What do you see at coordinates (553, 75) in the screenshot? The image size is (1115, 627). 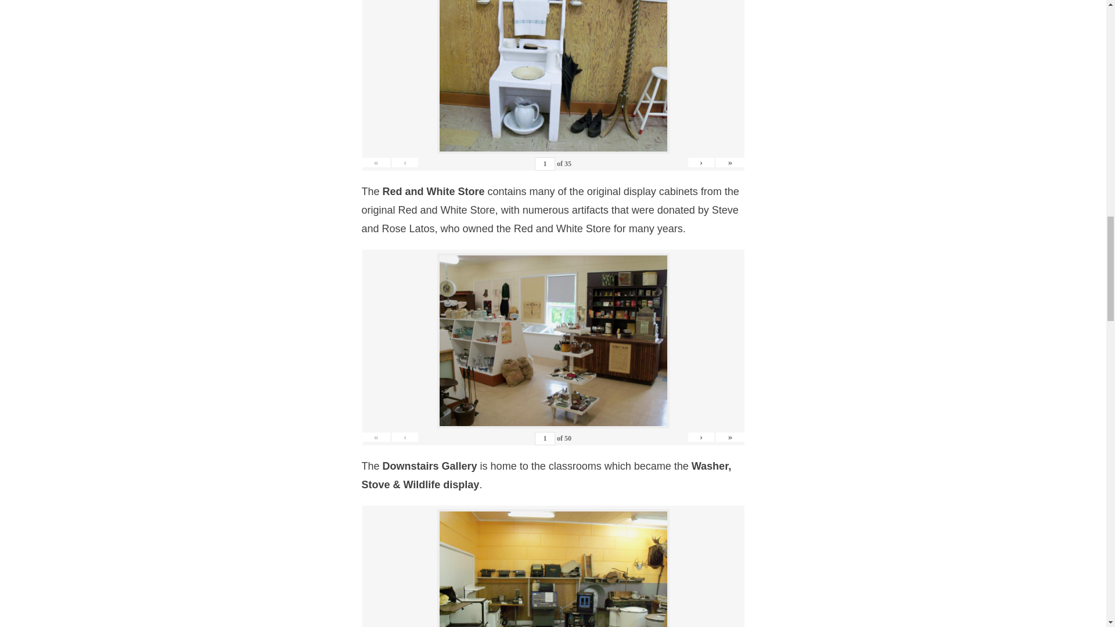 I see `100 0581` at bounding box center [553, 75].